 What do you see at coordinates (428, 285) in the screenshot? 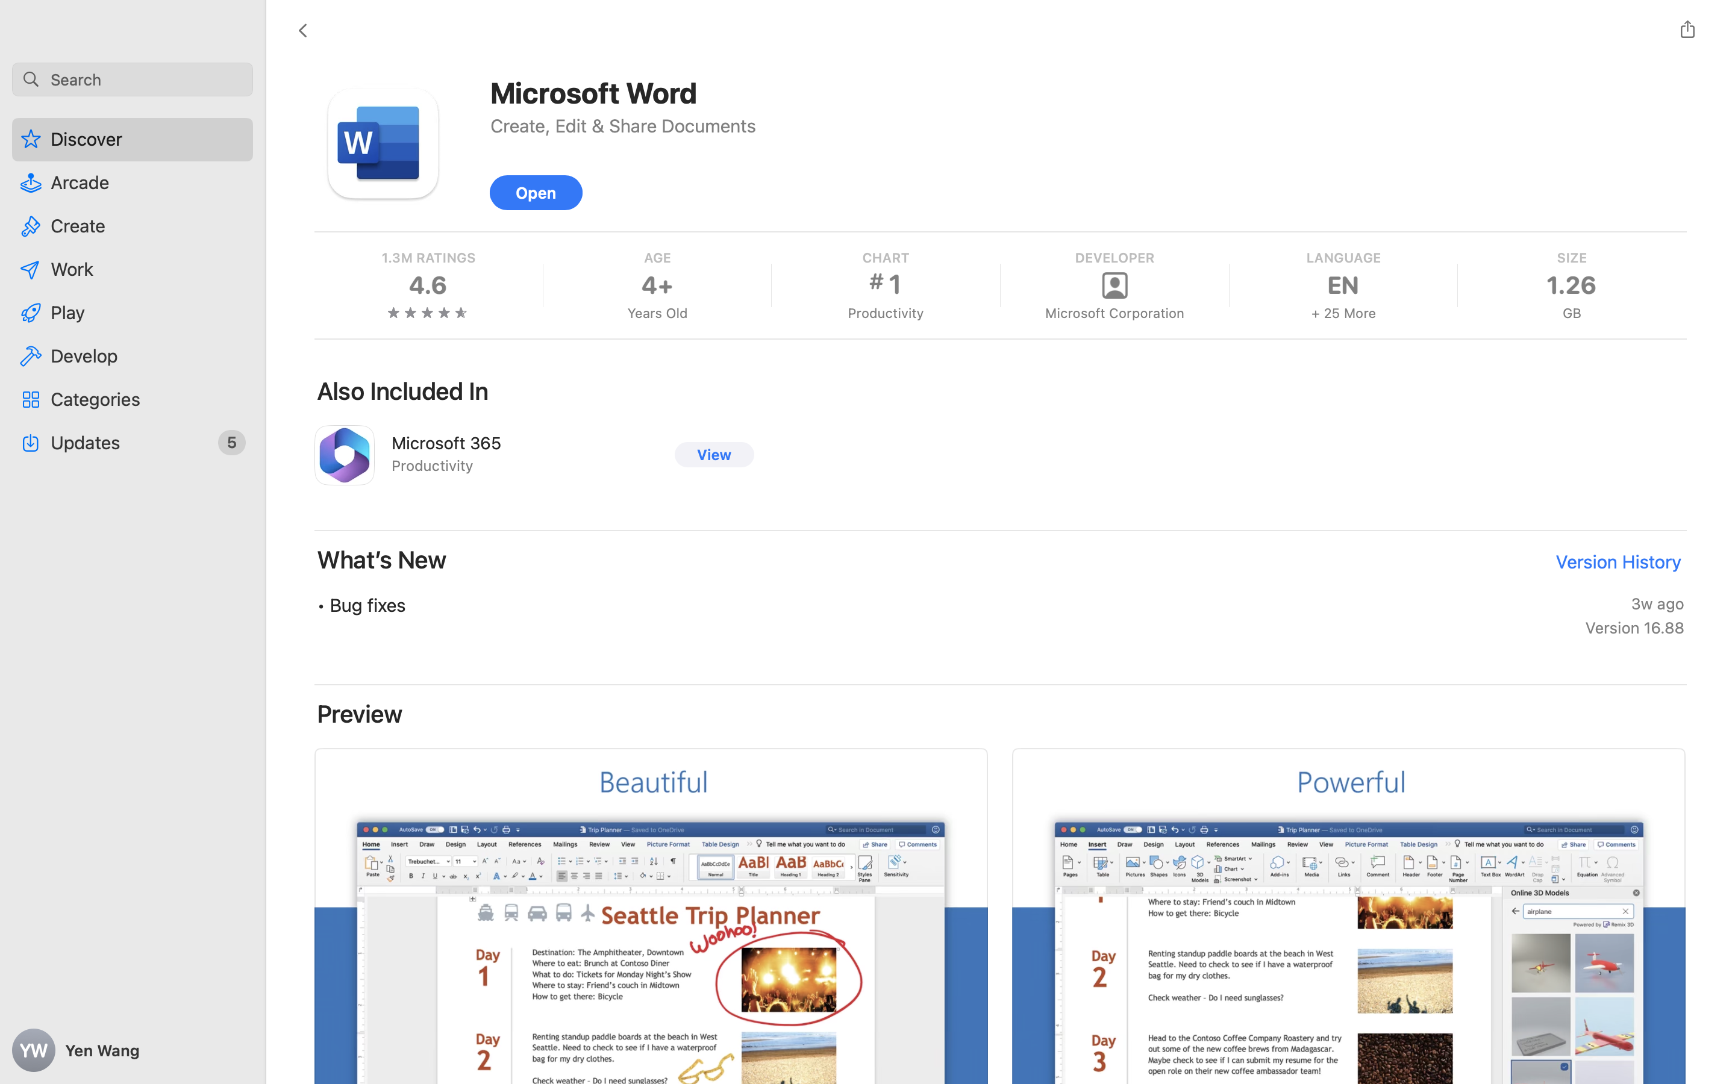
I see `4.6` at bounding box center [428, 285].